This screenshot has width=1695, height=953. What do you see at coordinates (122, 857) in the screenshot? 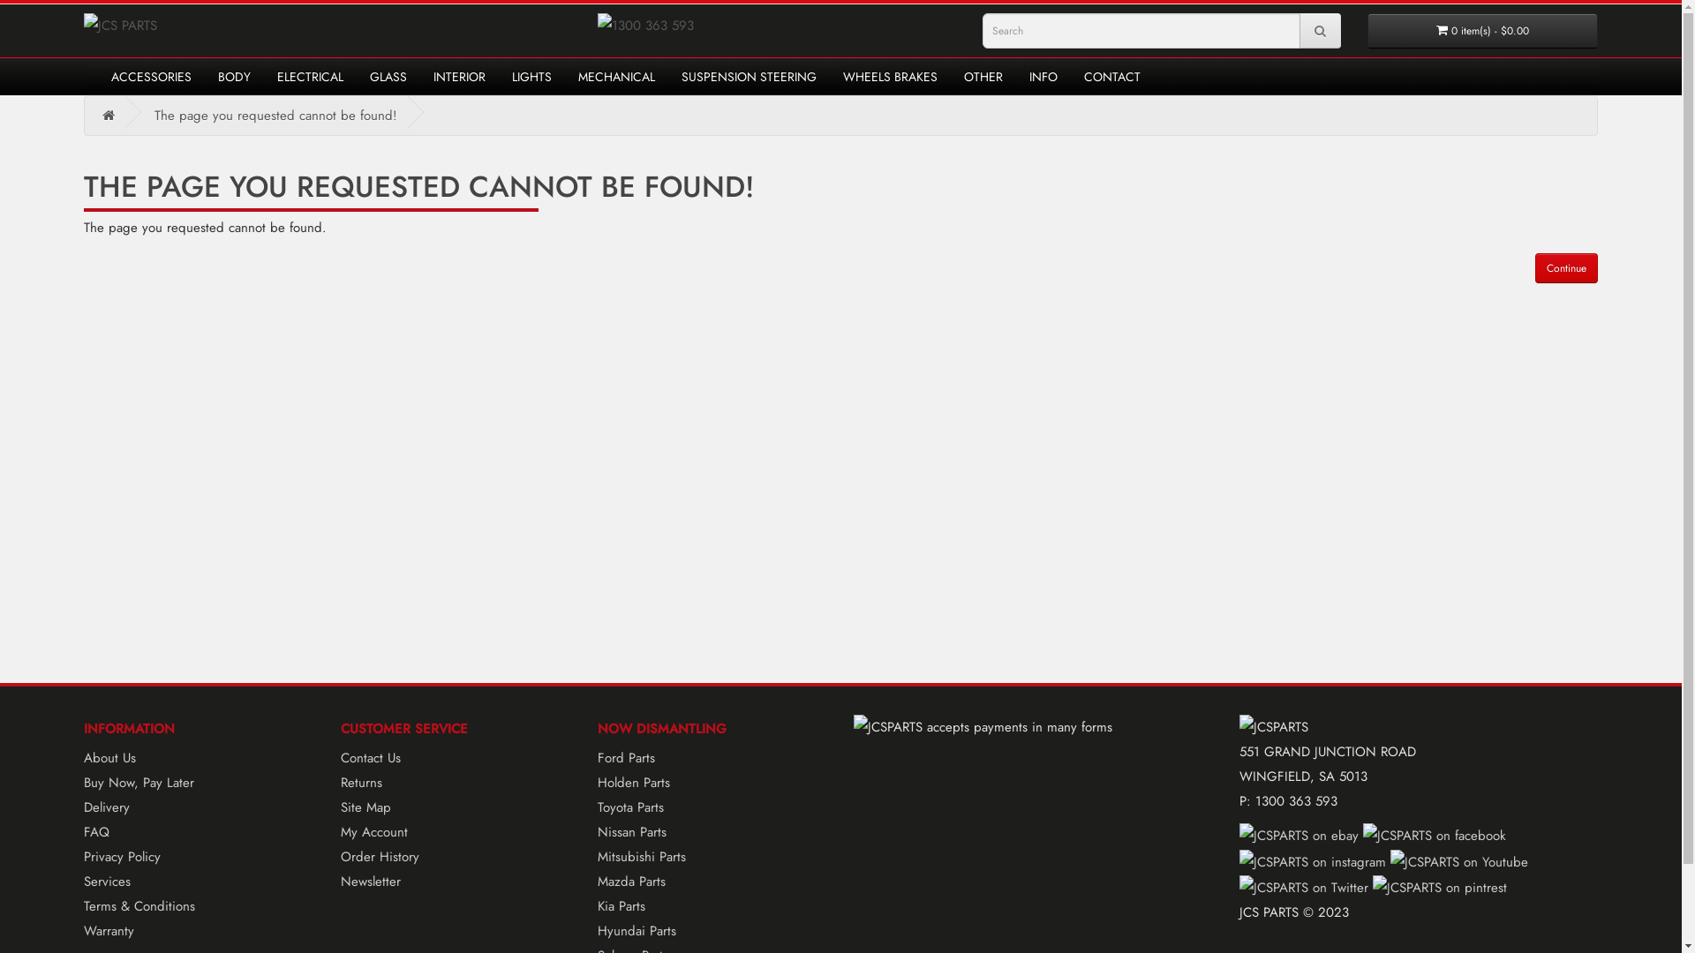
I see `Privacy Policy` at bounding box center [122, 857].